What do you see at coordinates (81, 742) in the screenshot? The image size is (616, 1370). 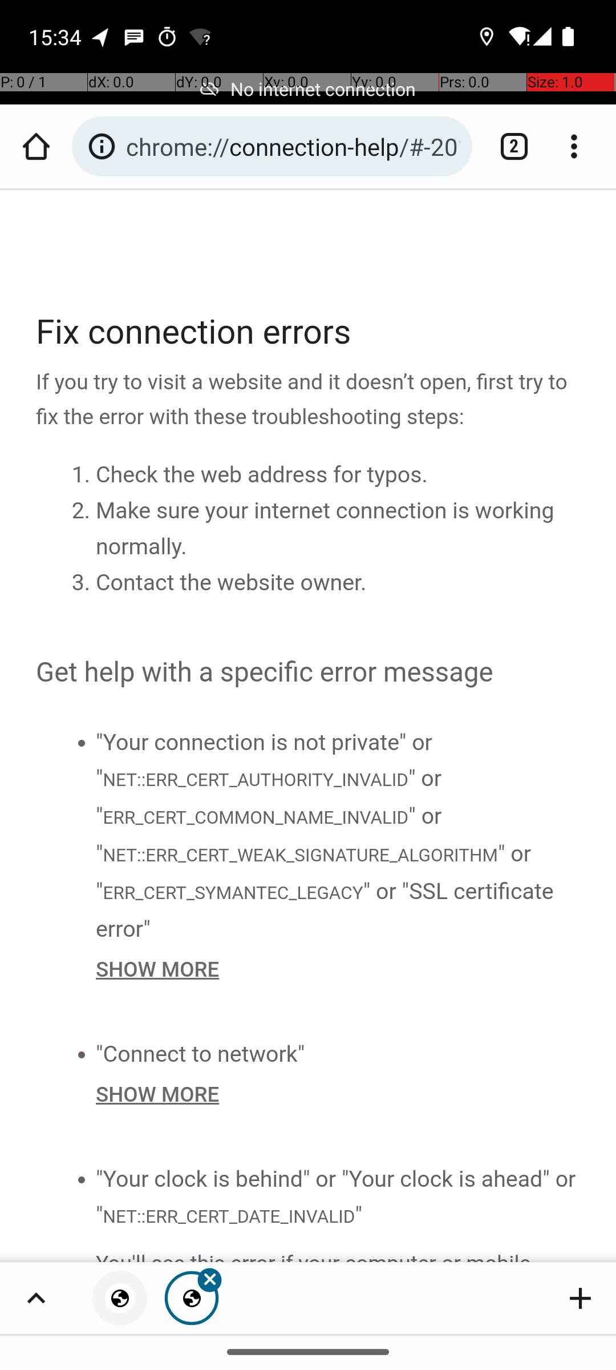 I see `• ` at bounding box center [81, 742].